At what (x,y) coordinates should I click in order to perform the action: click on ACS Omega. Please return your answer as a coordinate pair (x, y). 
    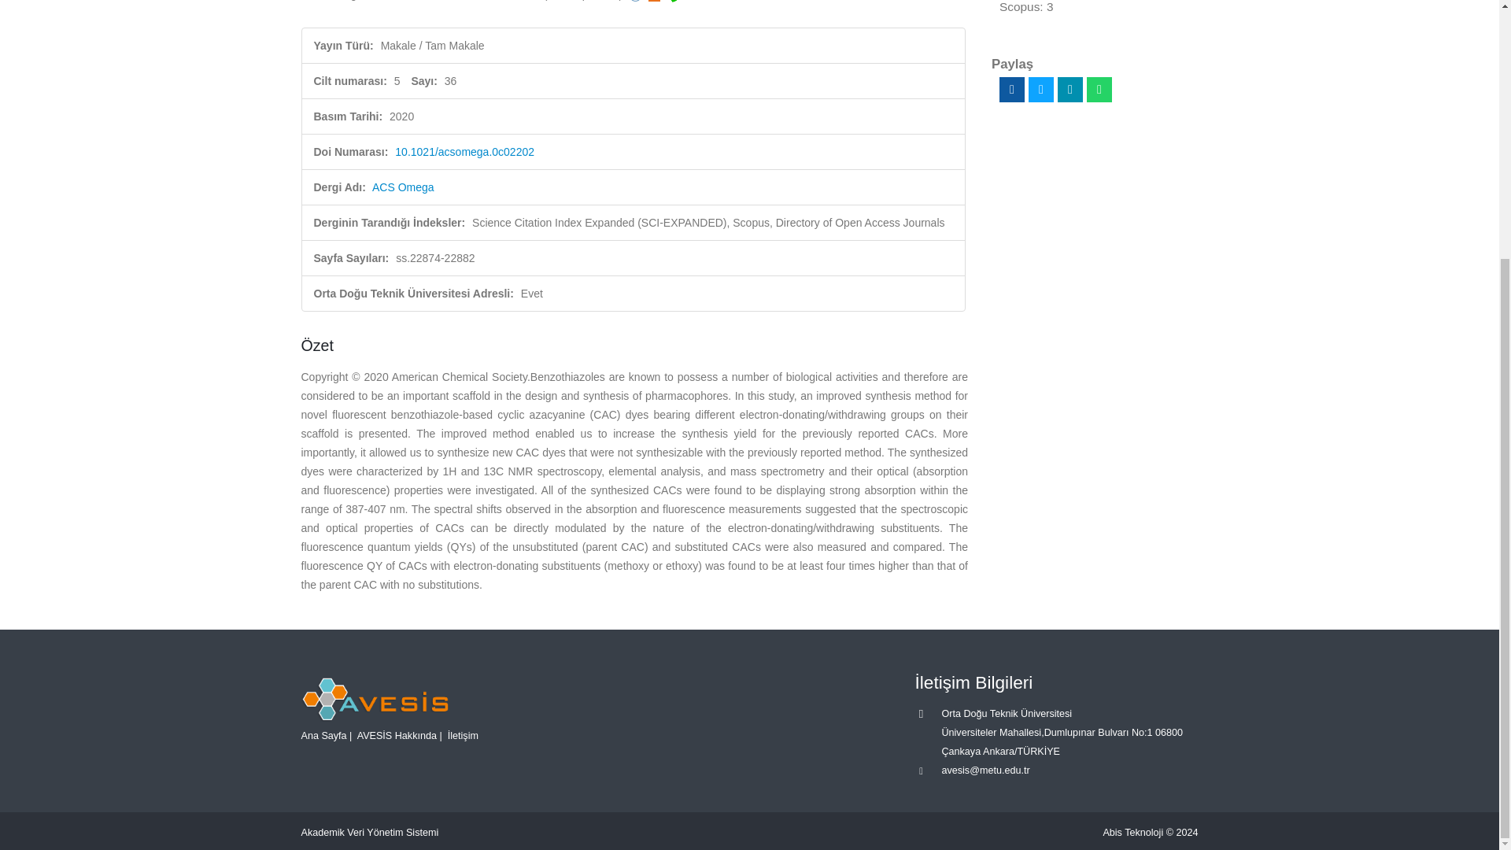
    Looking at the image, I should click on (403, 187).